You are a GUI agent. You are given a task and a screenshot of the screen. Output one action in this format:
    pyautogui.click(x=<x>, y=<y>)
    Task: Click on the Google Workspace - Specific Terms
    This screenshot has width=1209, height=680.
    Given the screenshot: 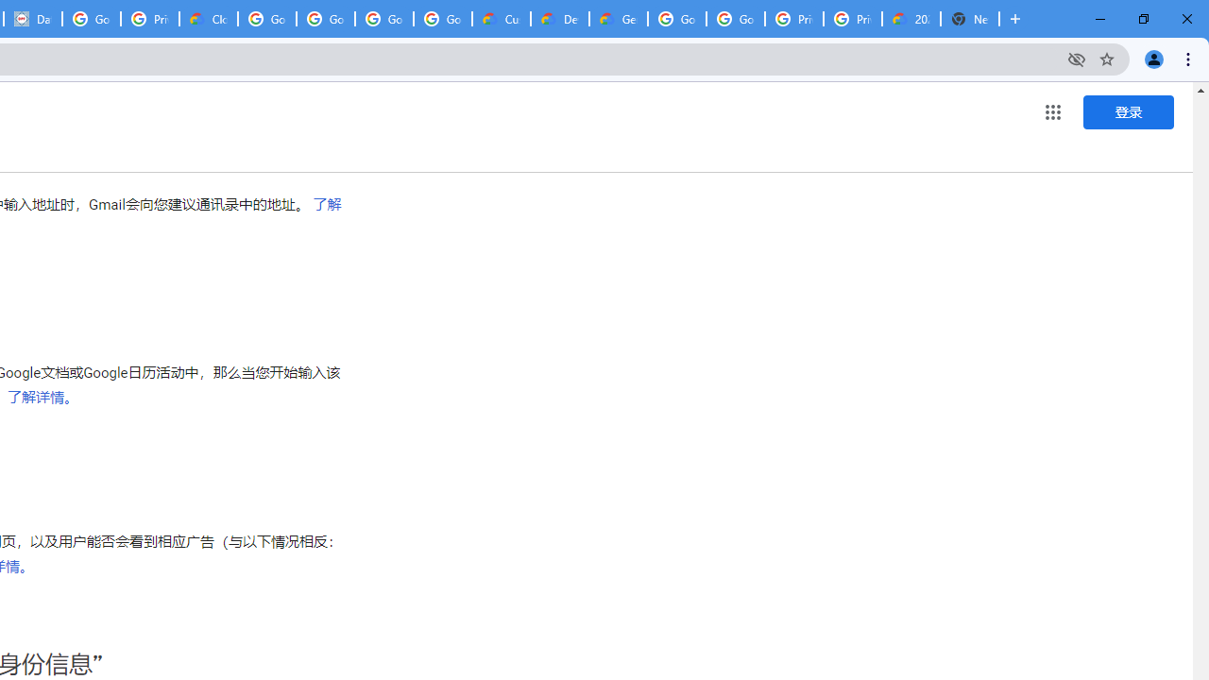 What is the action you would take?
    pyautogui.click(x=383, y=19)
    